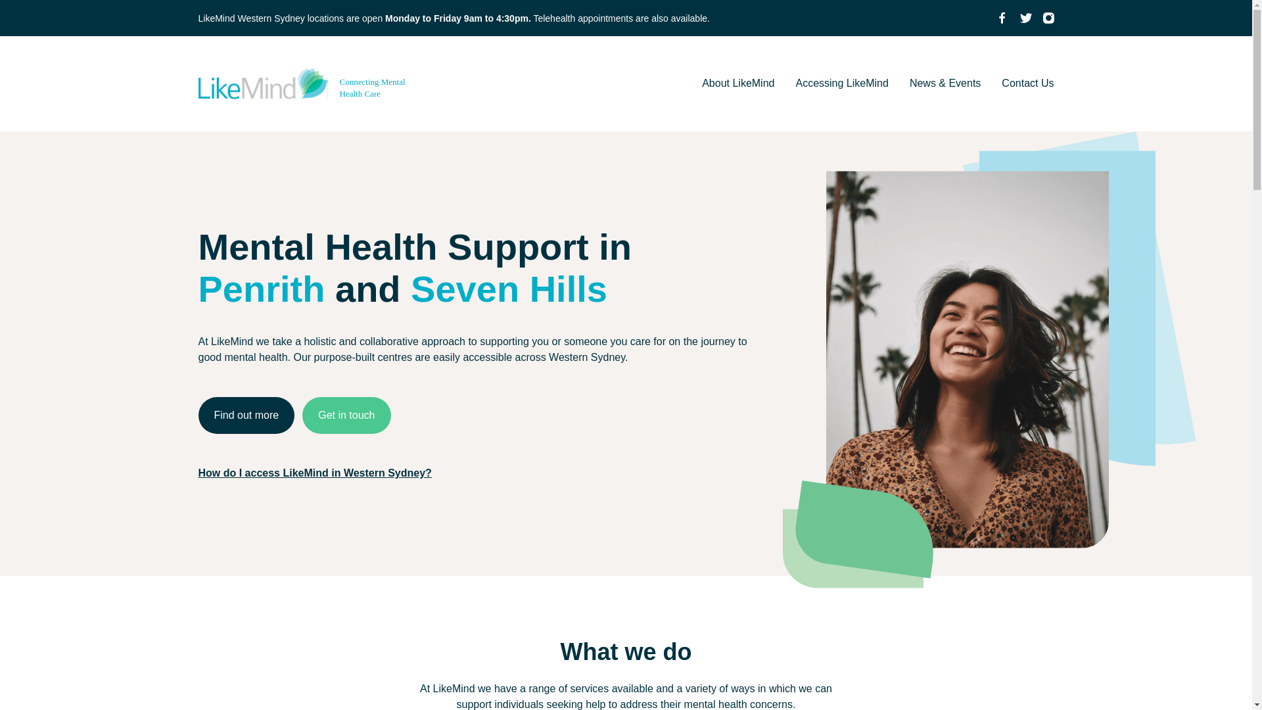  I want to click on How do I access LikeMind in Western Sydney?, so click(314, 472).